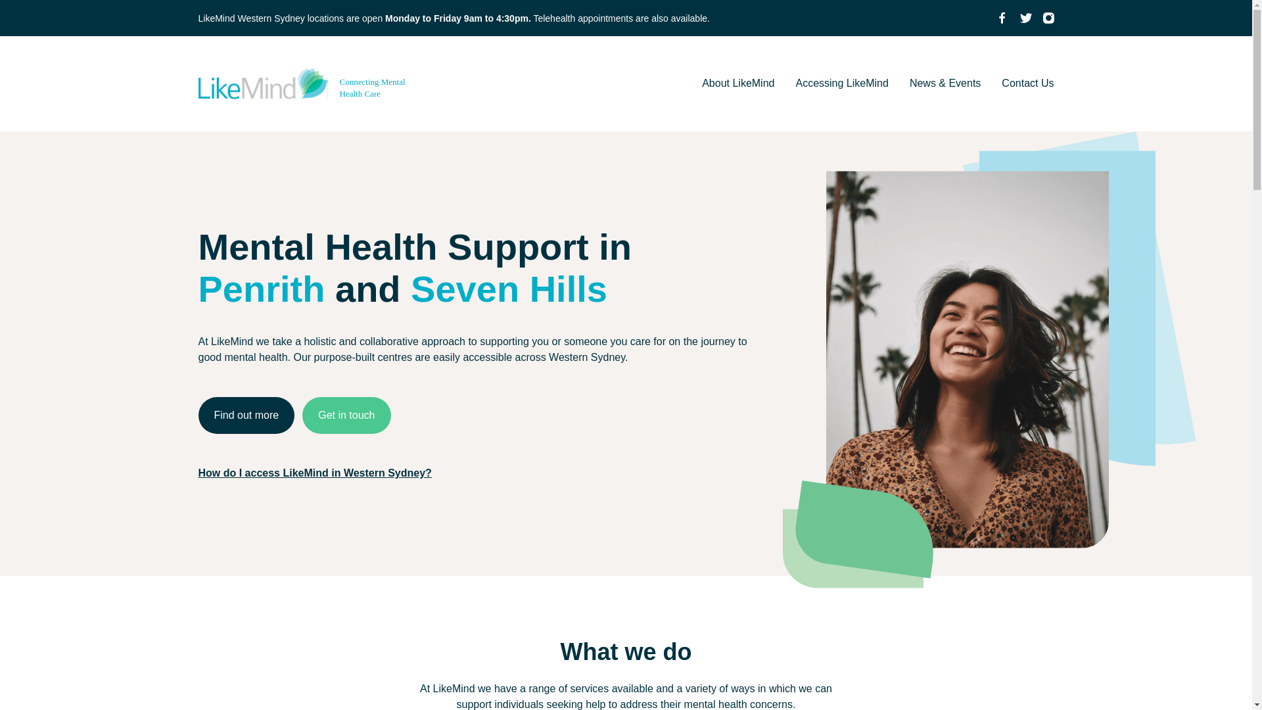  I want to click on How do I access LikeMind in Western Sydney?, so click(314, 472).